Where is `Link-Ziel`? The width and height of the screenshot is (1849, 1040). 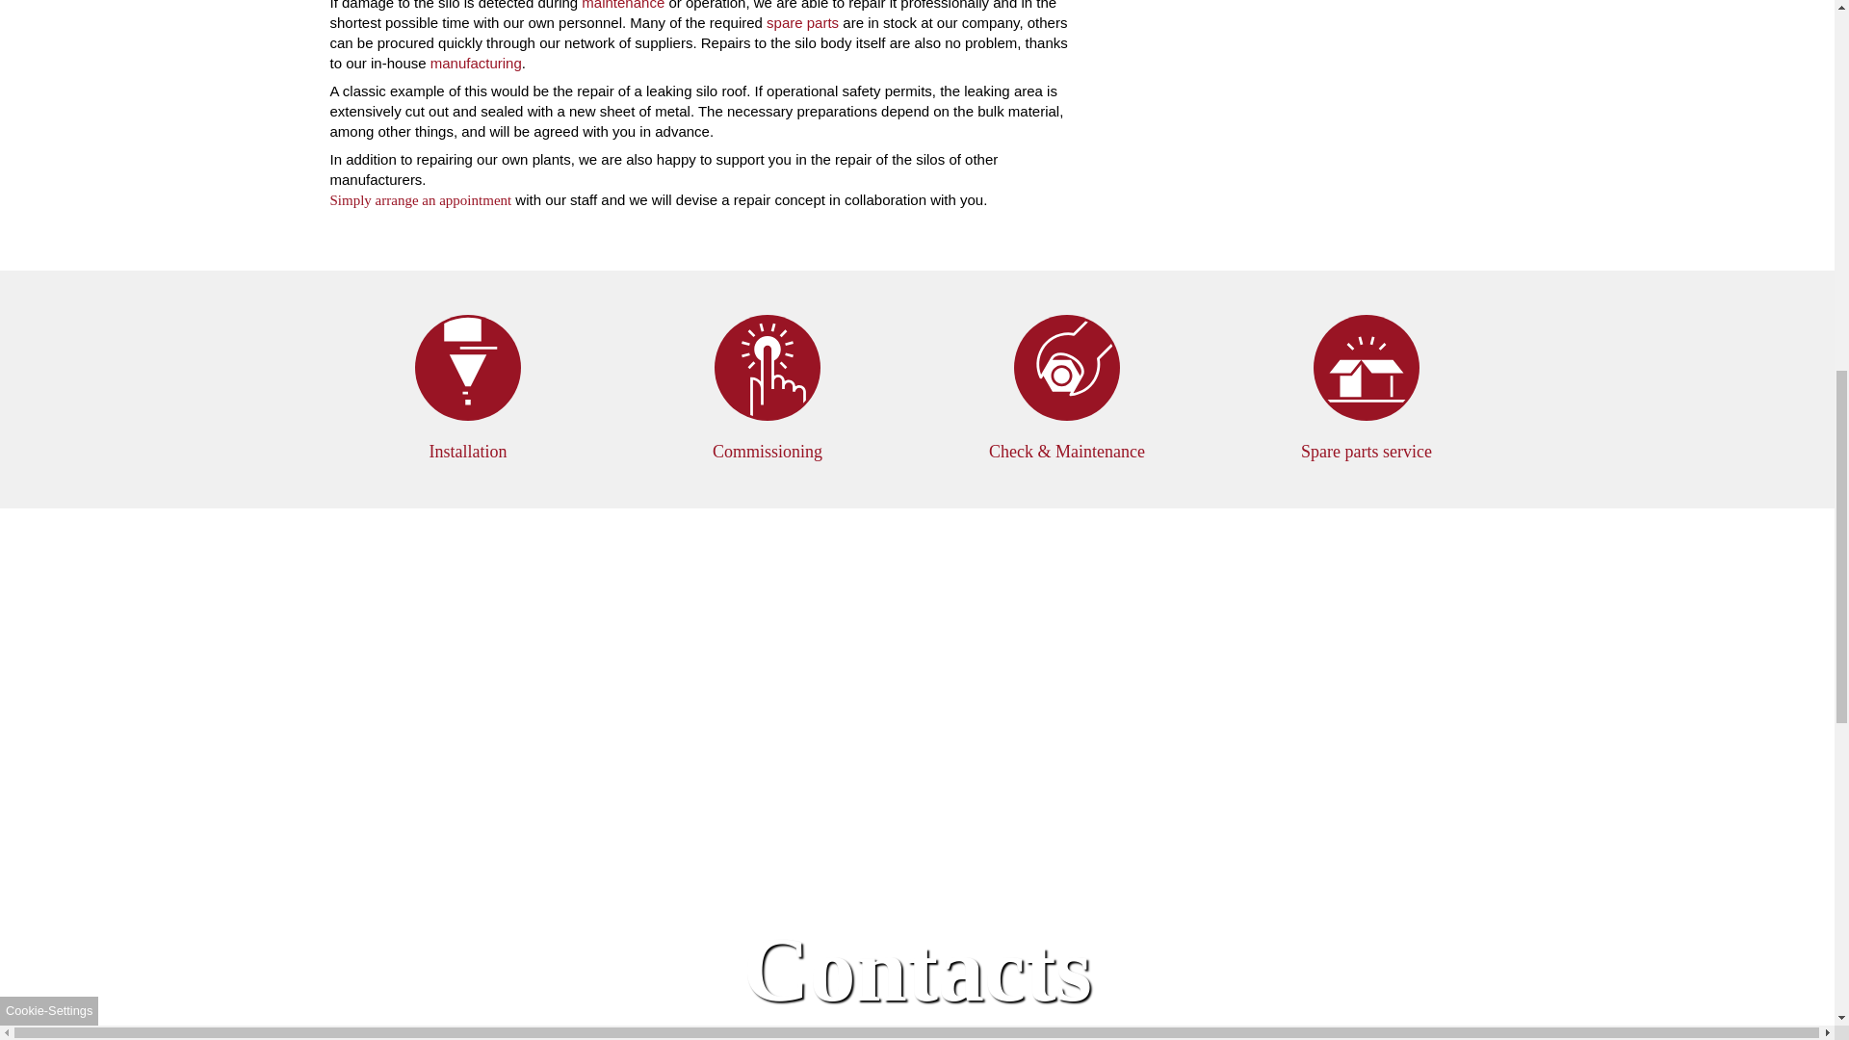
Link-Ziel is located at coordinates (1067, 389).